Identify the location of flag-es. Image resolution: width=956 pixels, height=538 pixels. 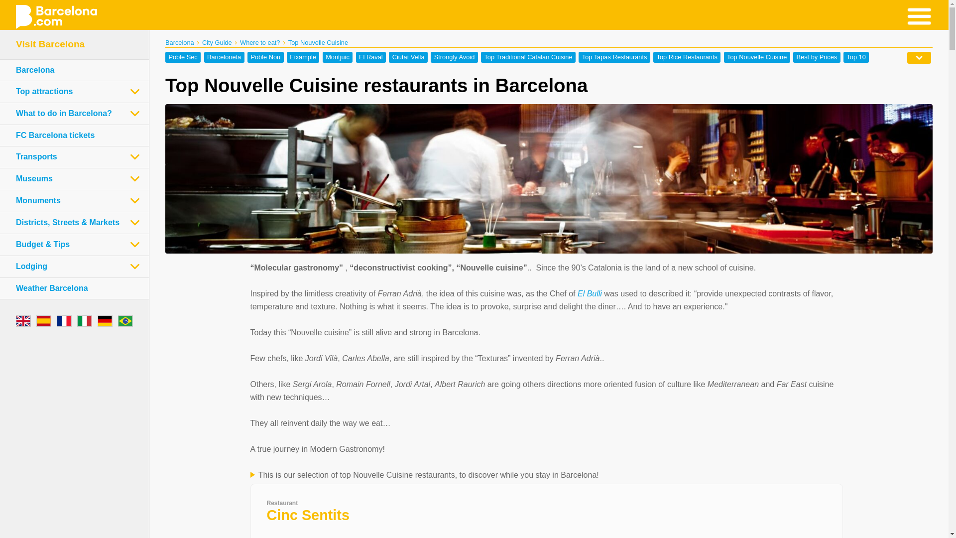
(44, 321).